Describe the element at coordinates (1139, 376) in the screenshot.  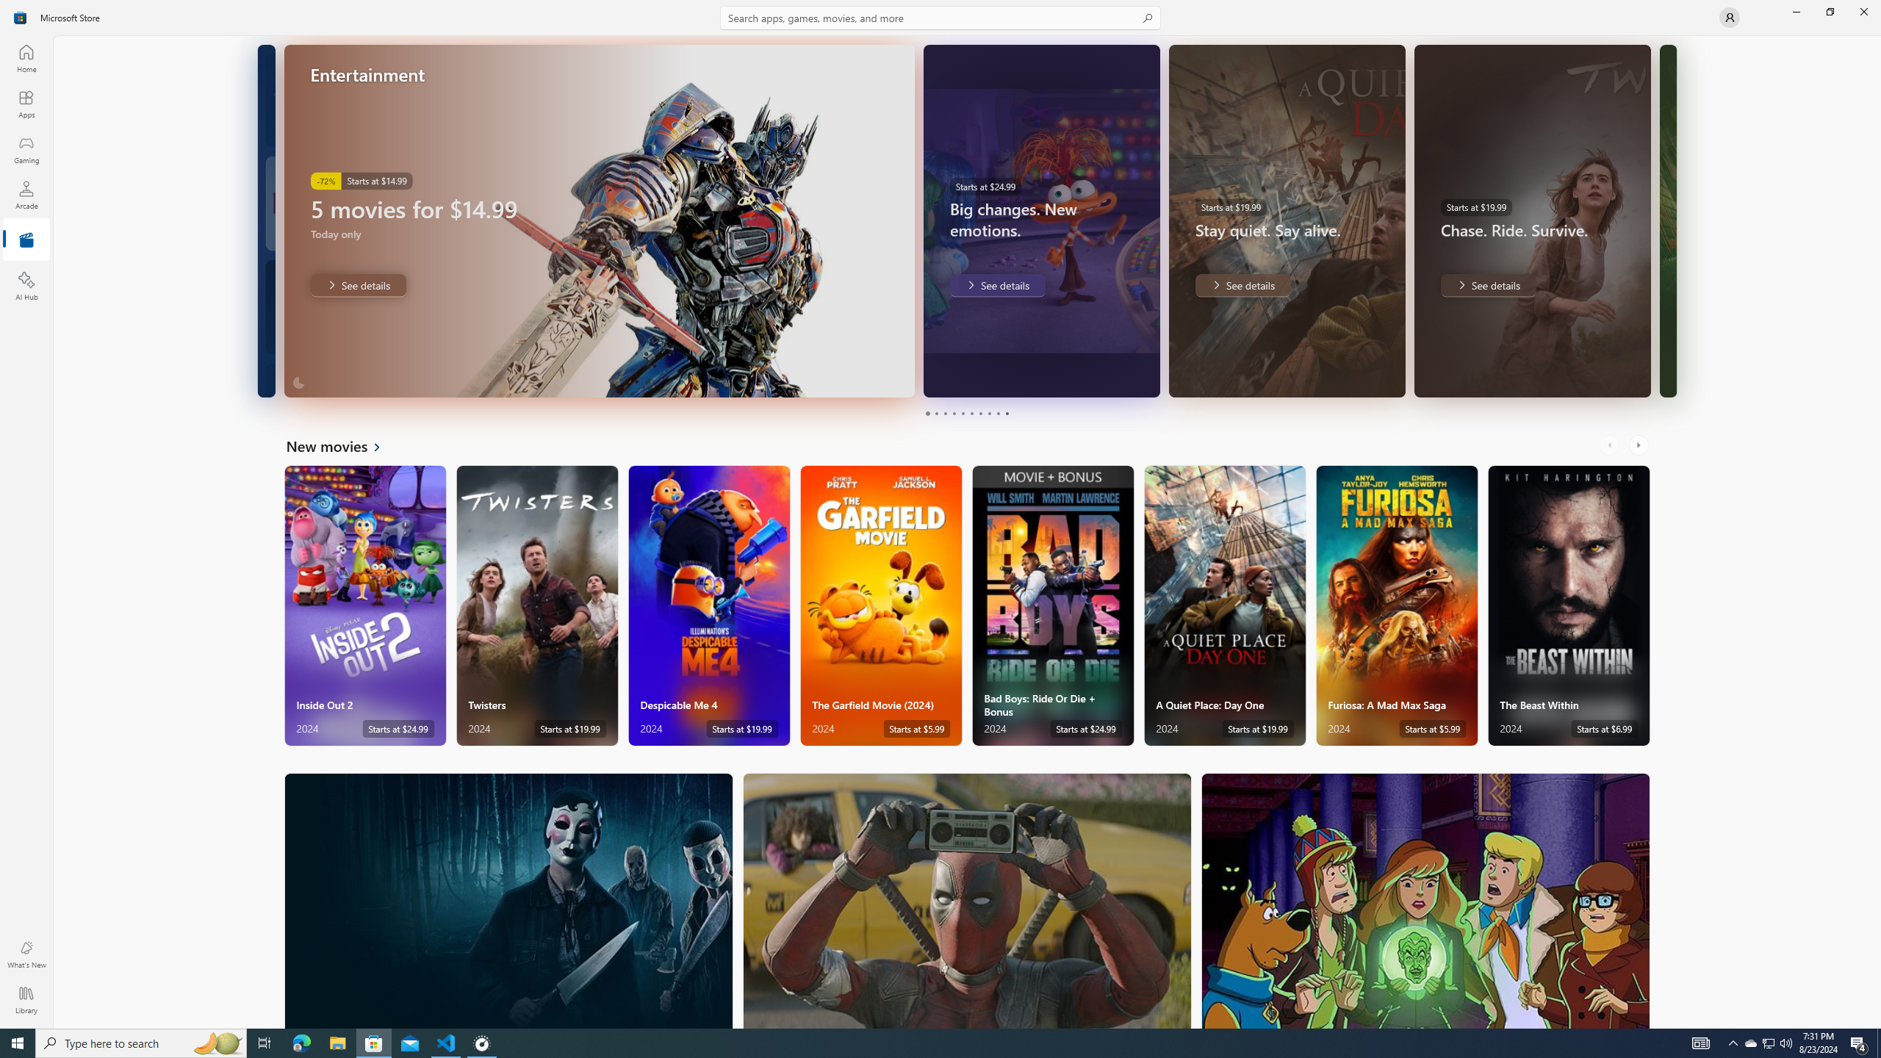
I see `Unmute` at that location.